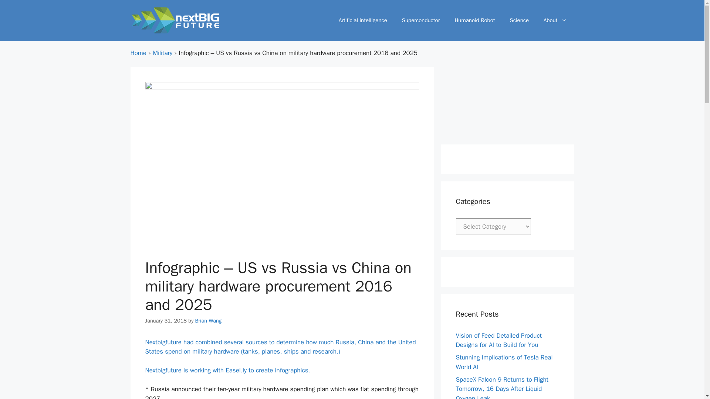  What do you see at coordinates (421, 20) in the screenshot?
I see `Superconductor` at bounding box center [421, 20].